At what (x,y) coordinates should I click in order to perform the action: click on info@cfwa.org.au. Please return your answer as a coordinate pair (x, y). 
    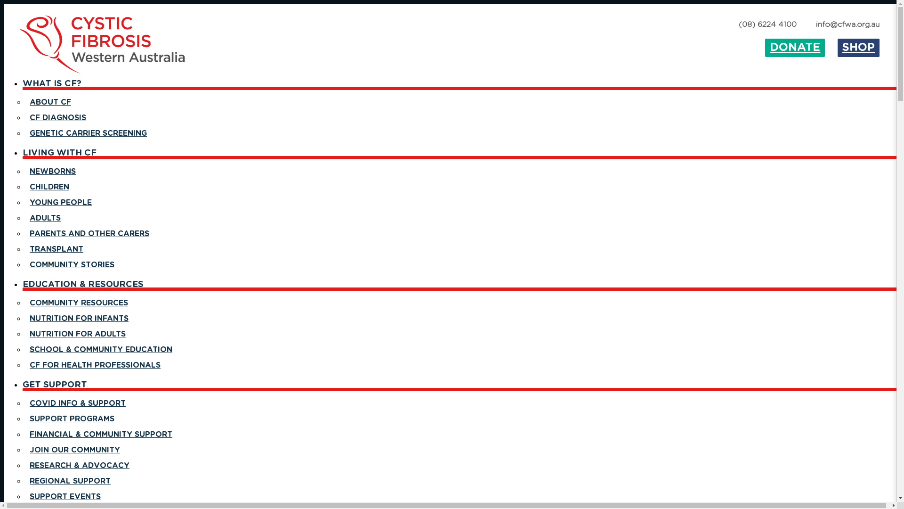
    Looking at the image, I should click on (847, 25).